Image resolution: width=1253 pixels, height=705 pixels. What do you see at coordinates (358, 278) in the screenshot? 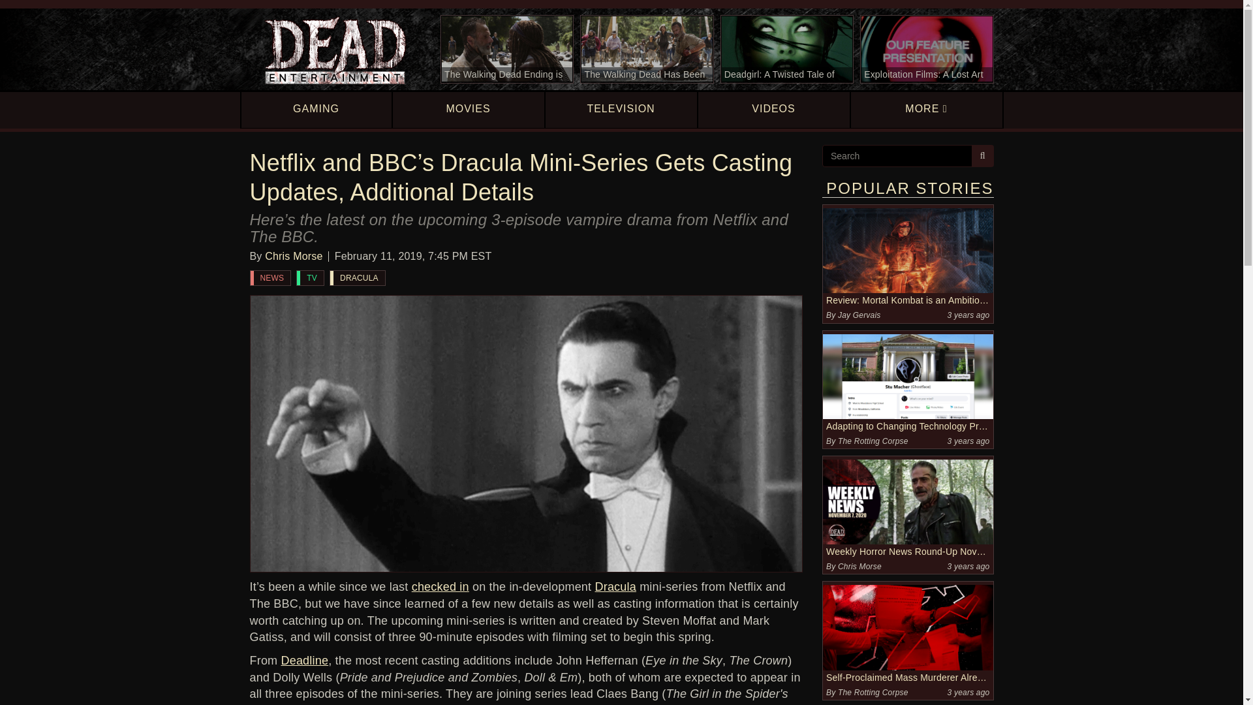
I see `DRACULA` at bounding box center [358, 278].